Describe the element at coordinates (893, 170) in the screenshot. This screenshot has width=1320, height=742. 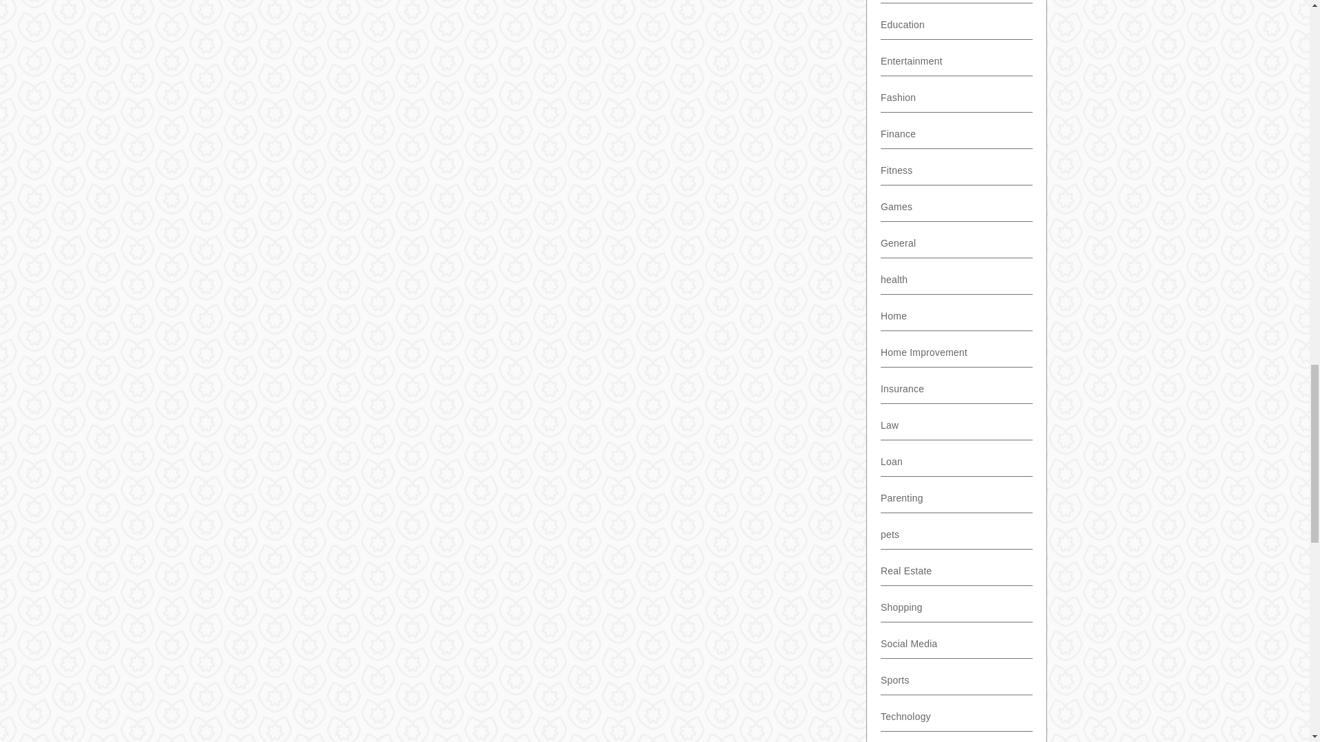
I see `Fitness` at that location.